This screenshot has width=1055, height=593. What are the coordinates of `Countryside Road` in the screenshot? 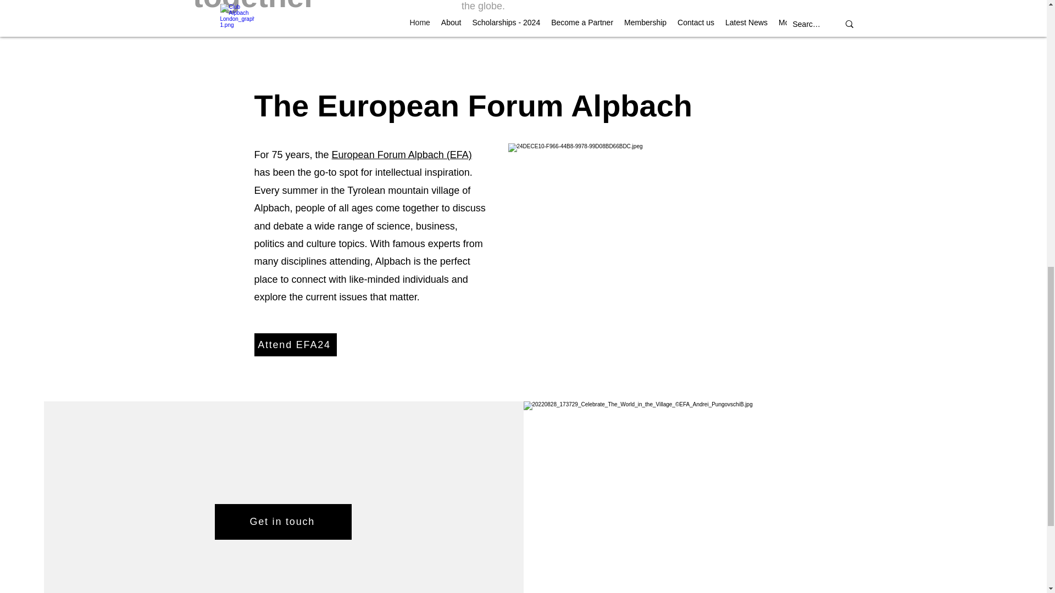 It's located at (632, 226).